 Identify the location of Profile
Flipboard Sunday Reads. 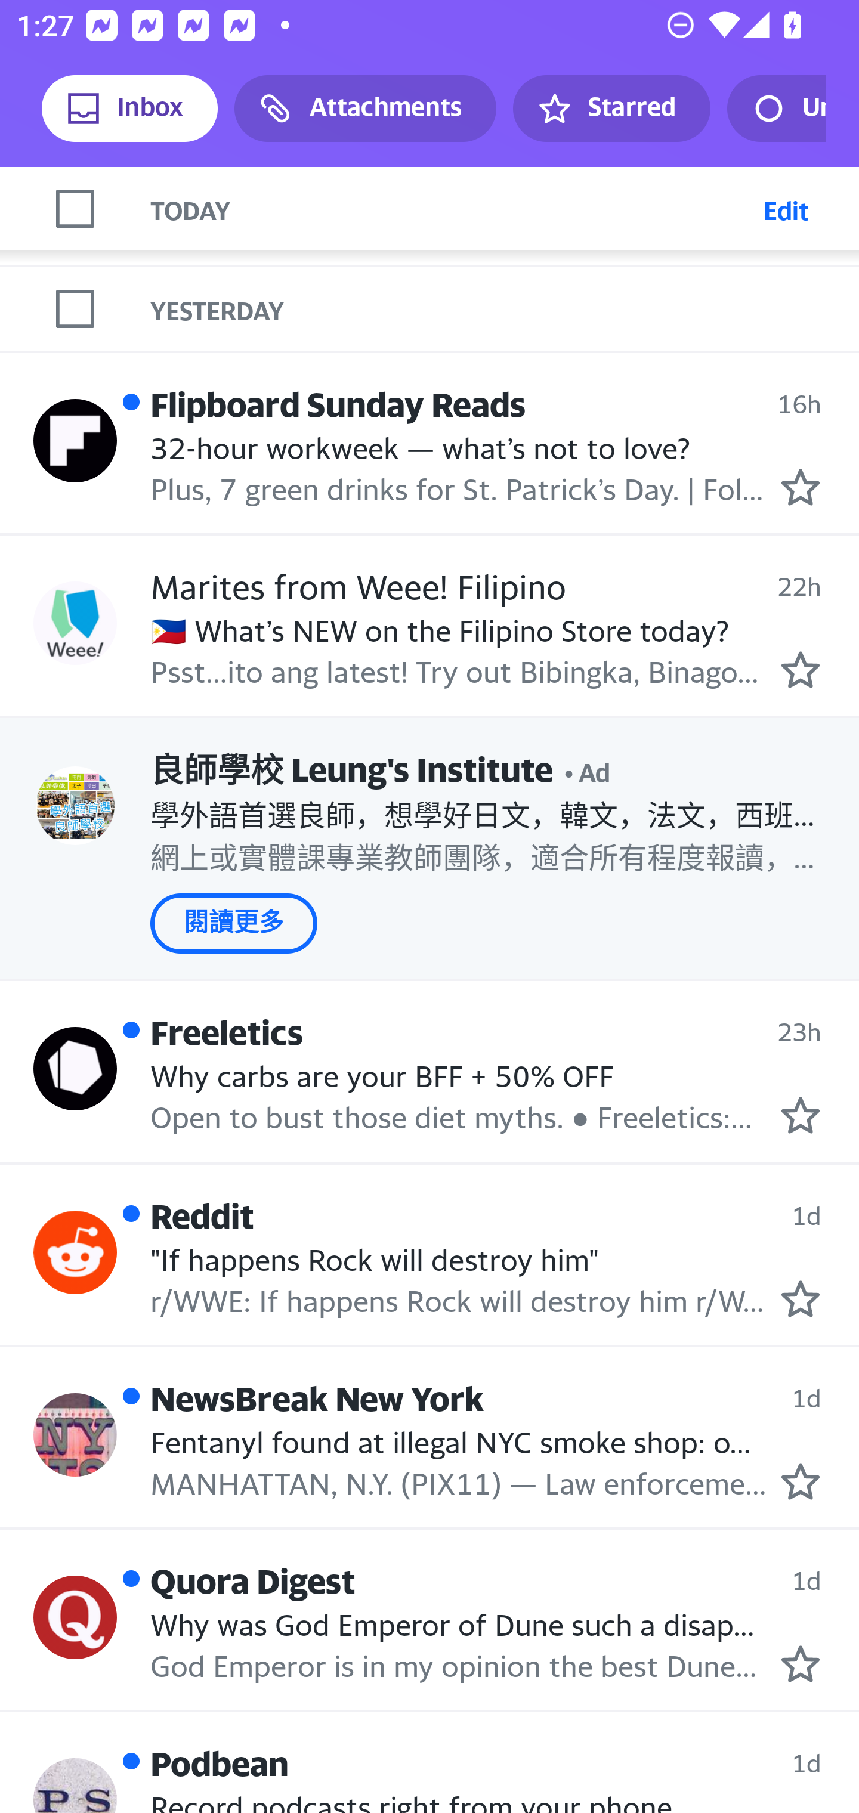
(75, 440).